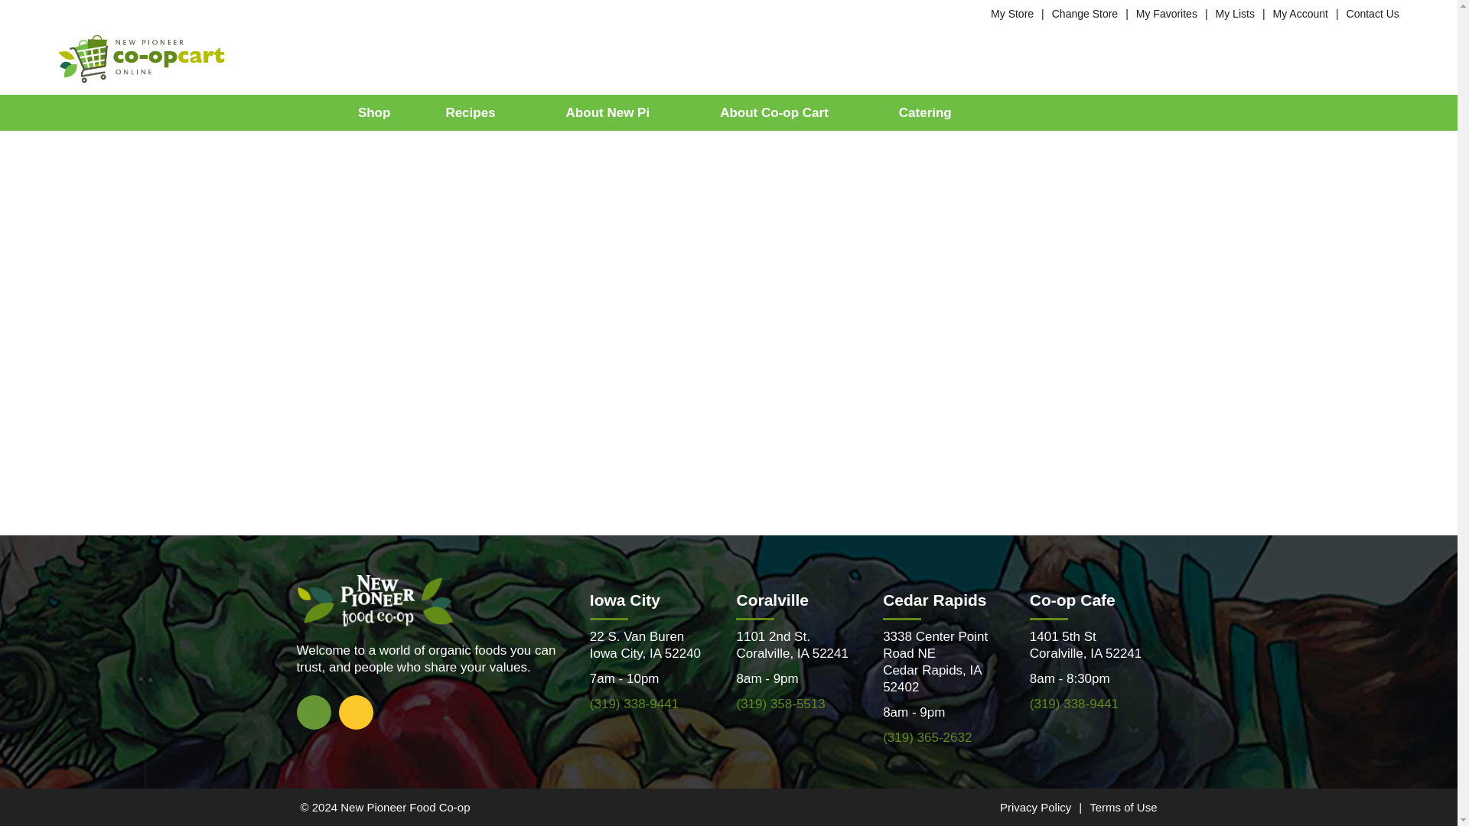  What do you see at coordinates (355, 711) in the screenshot?
I see `instagram` at bounding box center [355, 711].